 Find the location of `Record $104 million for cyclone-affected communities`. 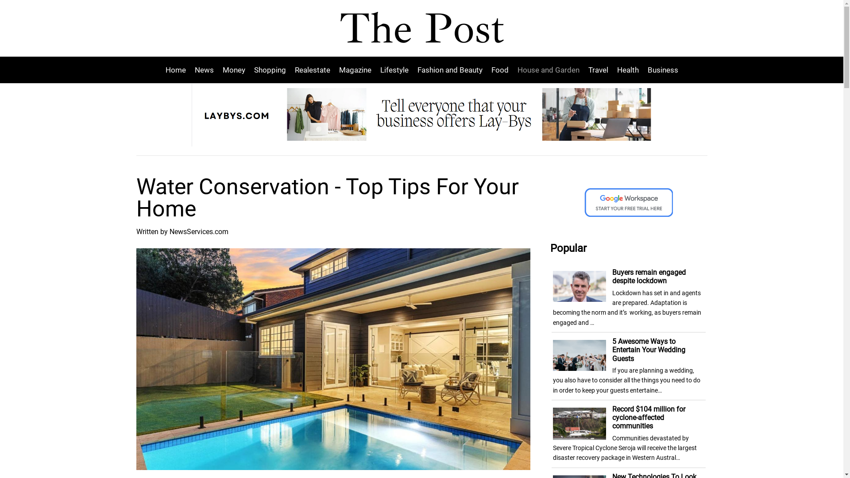

Record $104 million for cyclone-affected communities is located at coordinates (649, 418).